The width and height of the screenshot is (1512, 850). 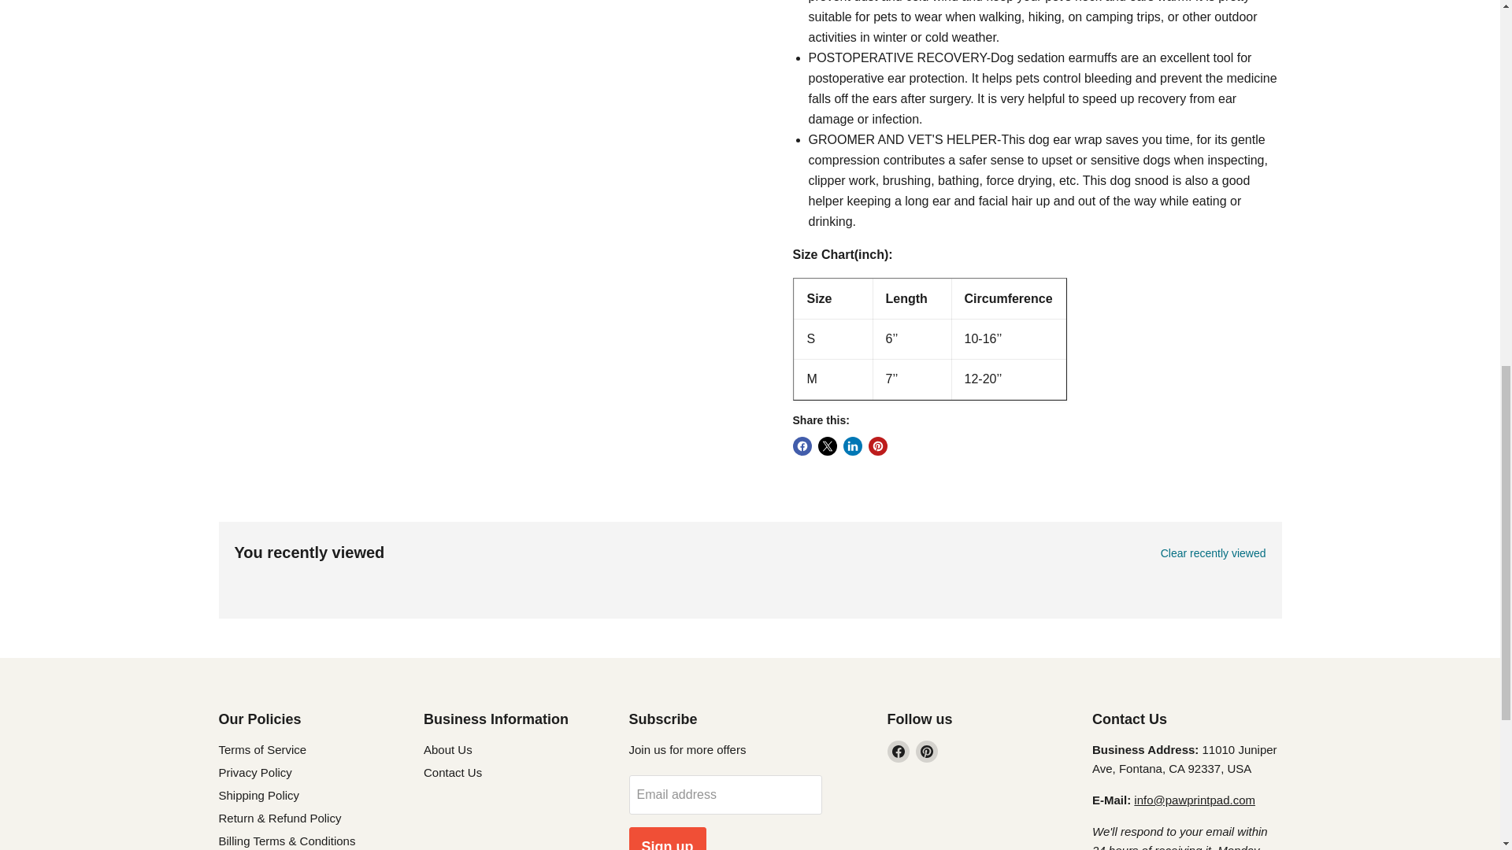 I want to click on Facebook, so click(x=897, y=751).